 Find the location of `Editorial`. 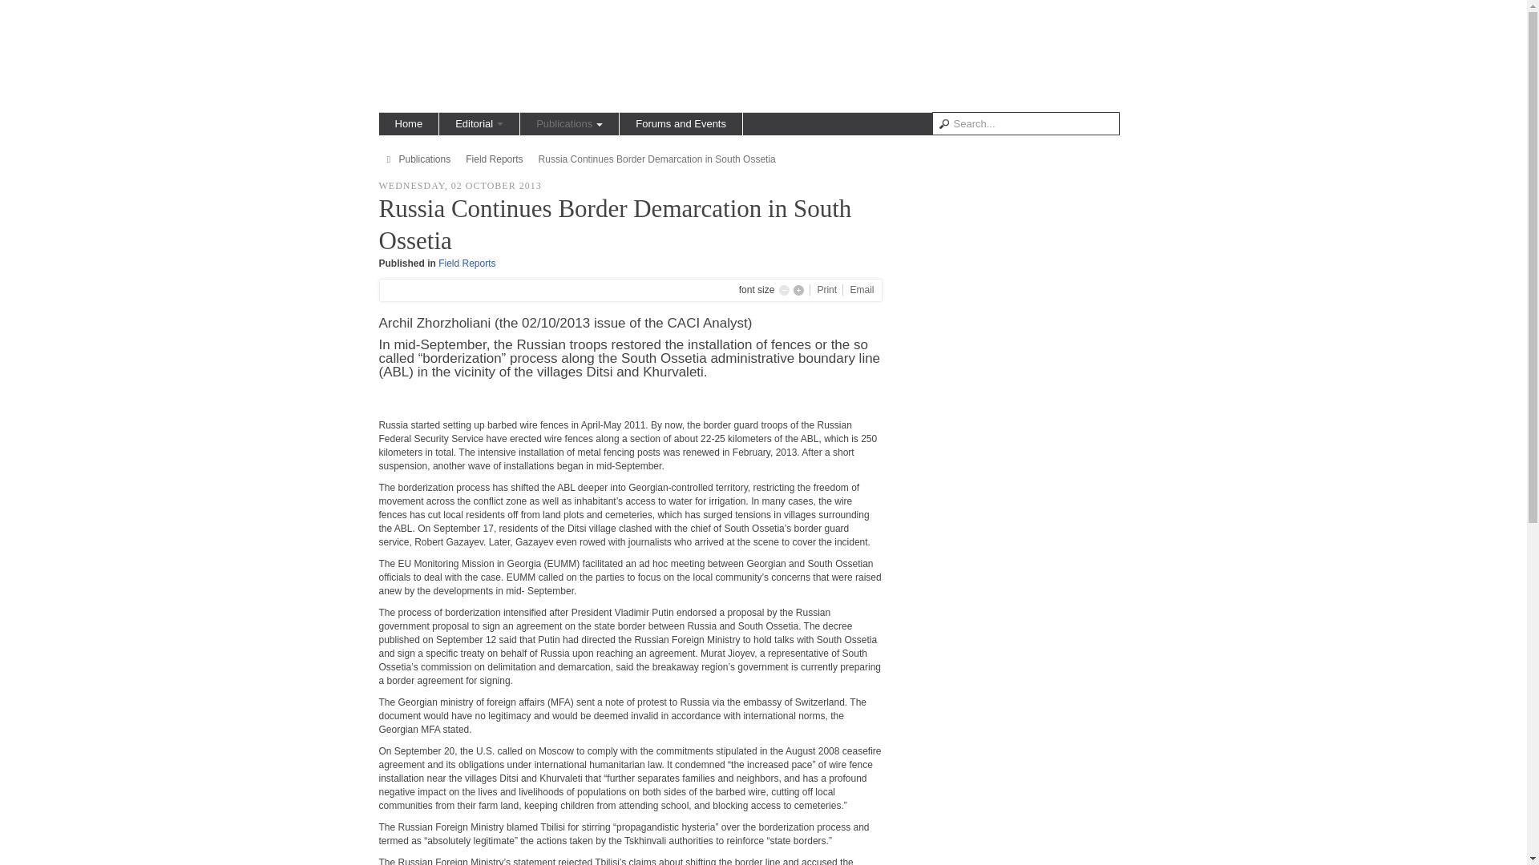

Editorial is located at coordinates (479, 123).